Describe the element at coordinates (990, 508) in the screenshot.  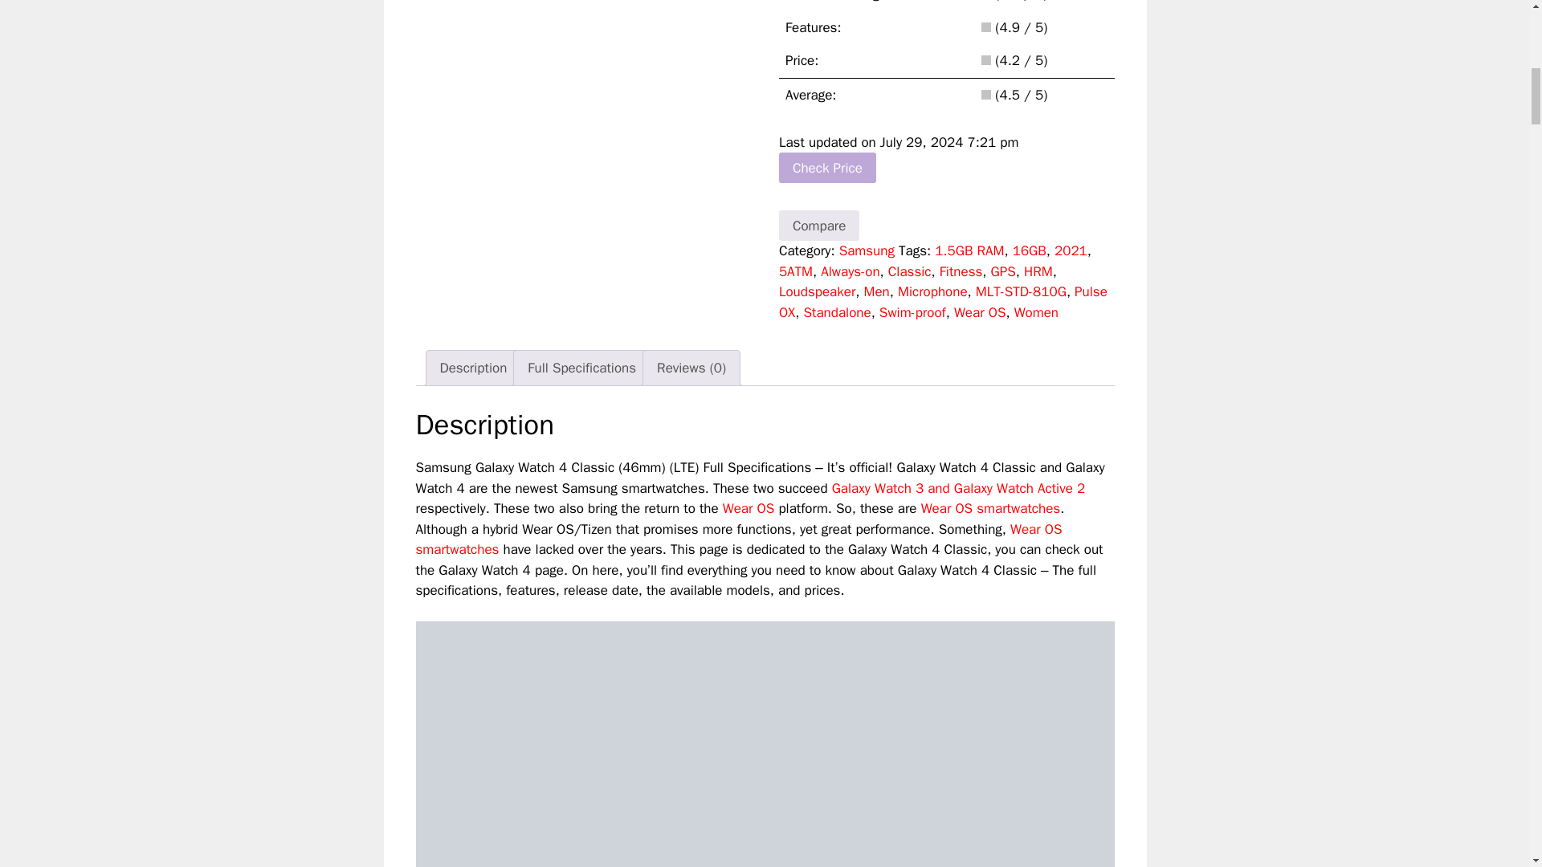
I see `Wear OS` at that location.